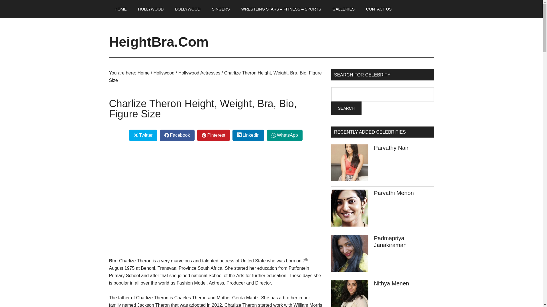  I want to click on Hollywood, so click(164, 73).